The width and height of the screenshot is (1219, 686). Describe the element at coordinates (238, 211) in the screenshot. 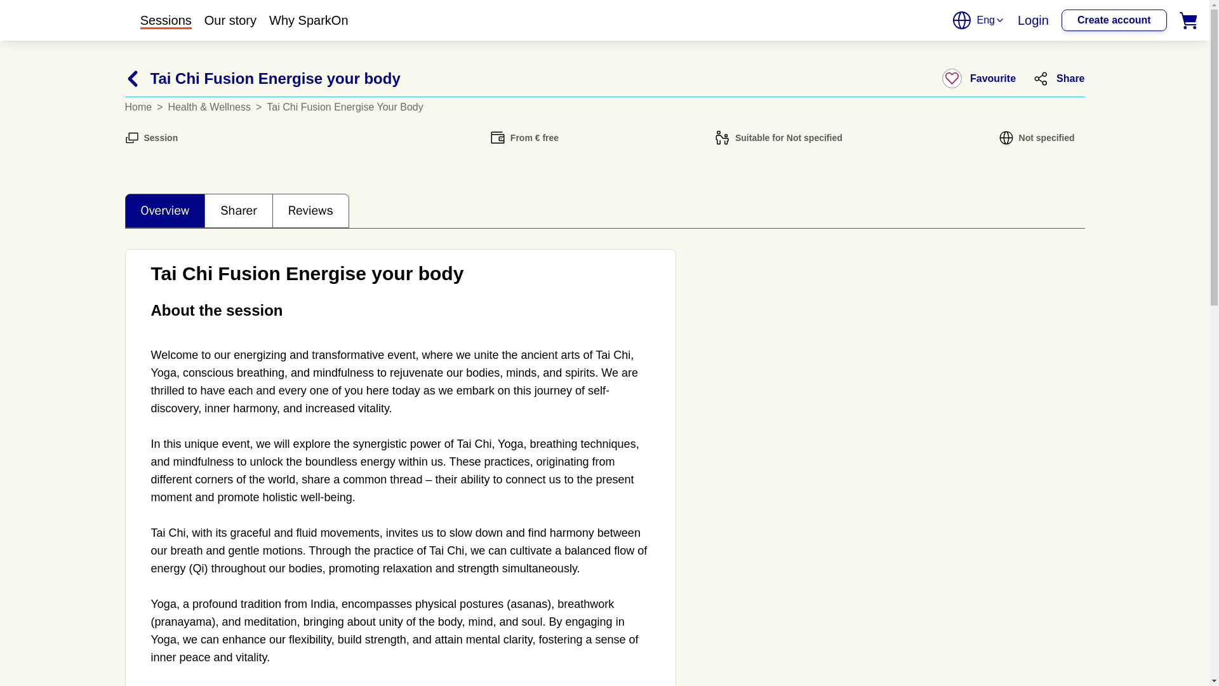

I see `Sharer` at that location.